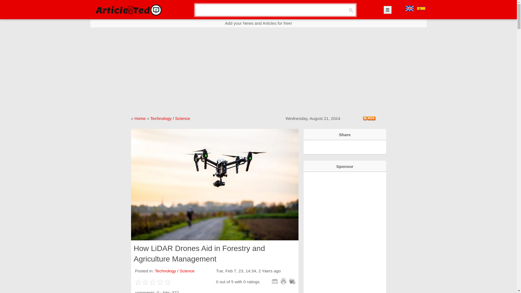 The image size is (521, 293). Describe the element at coordinates (128, 10) in the screenshot. I see `ArticleTed -  News and Articles` at that location.